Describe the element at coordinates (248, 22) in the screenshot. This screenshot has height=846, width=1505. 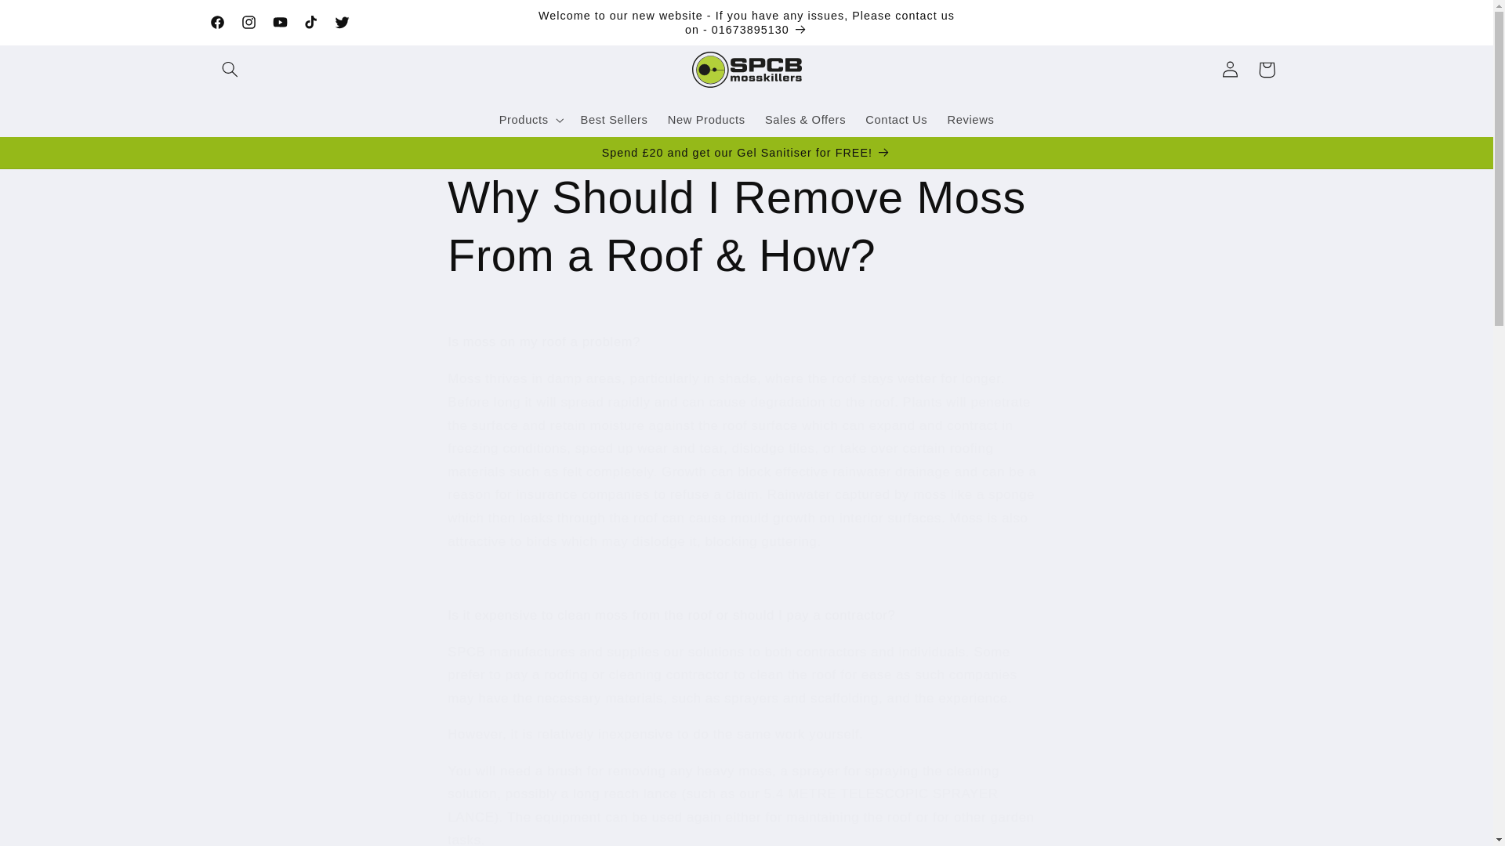
I see `Instagram` at that location.